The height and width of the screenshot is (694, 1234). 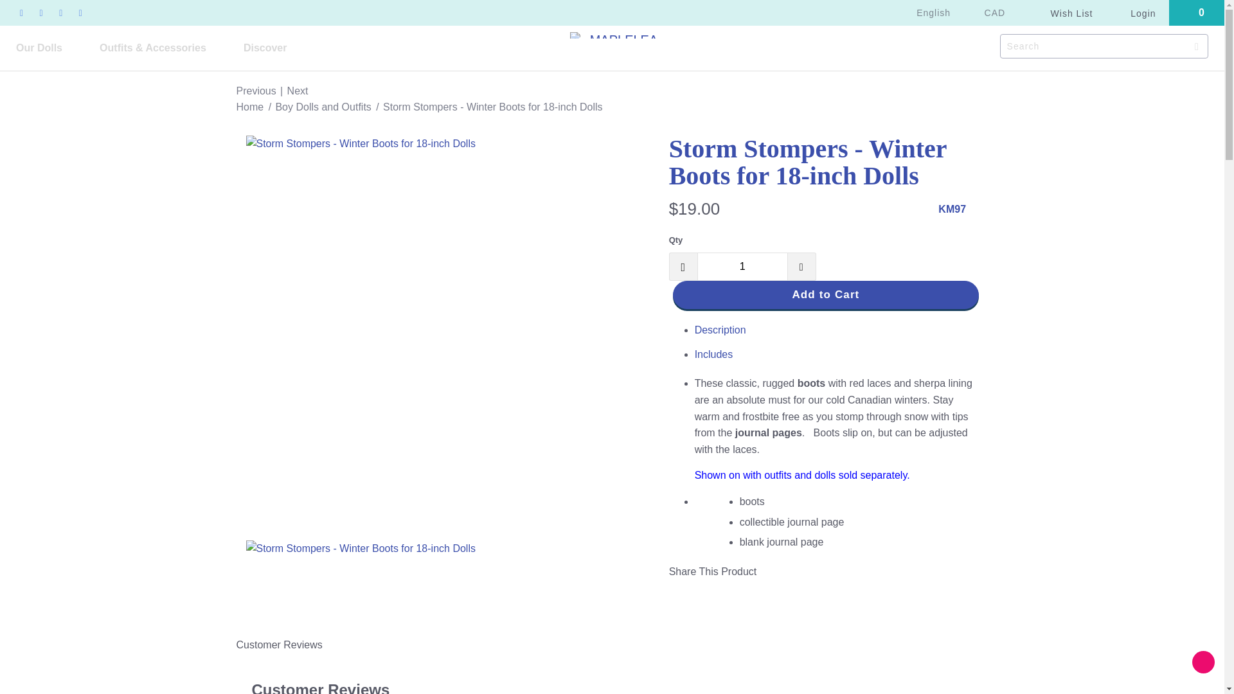 I want to click on Maplelea, so click(x=618, y=35).